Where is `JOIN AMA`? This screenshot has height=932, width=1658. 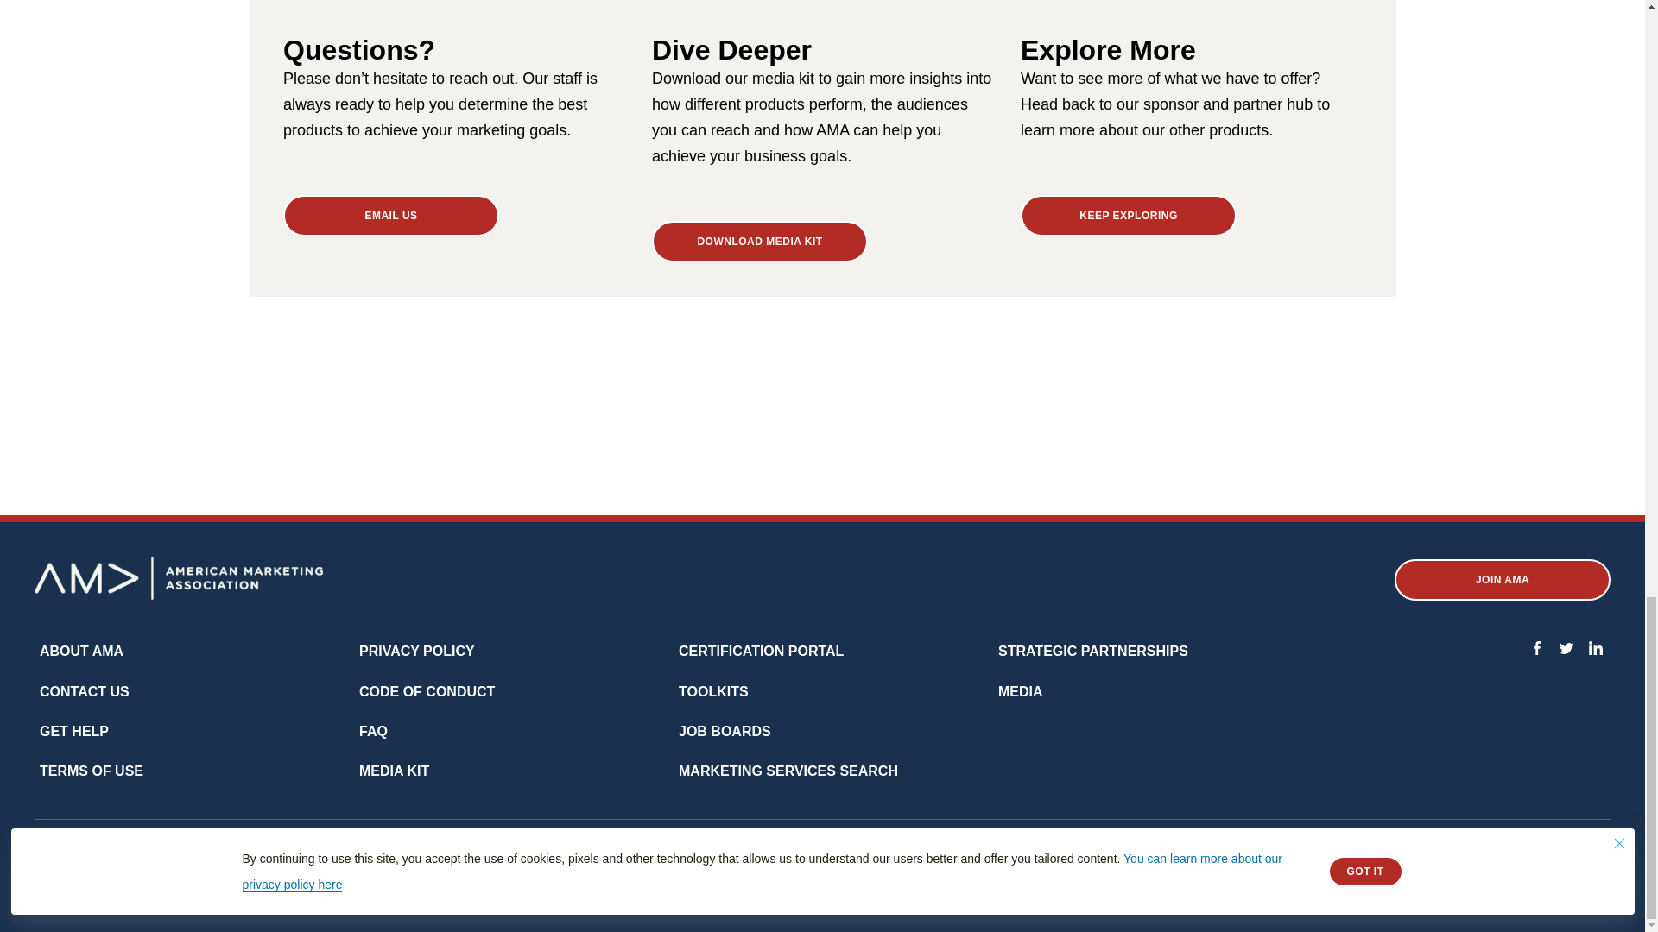
JOIN AMA is located at coordinates (1502, 580).